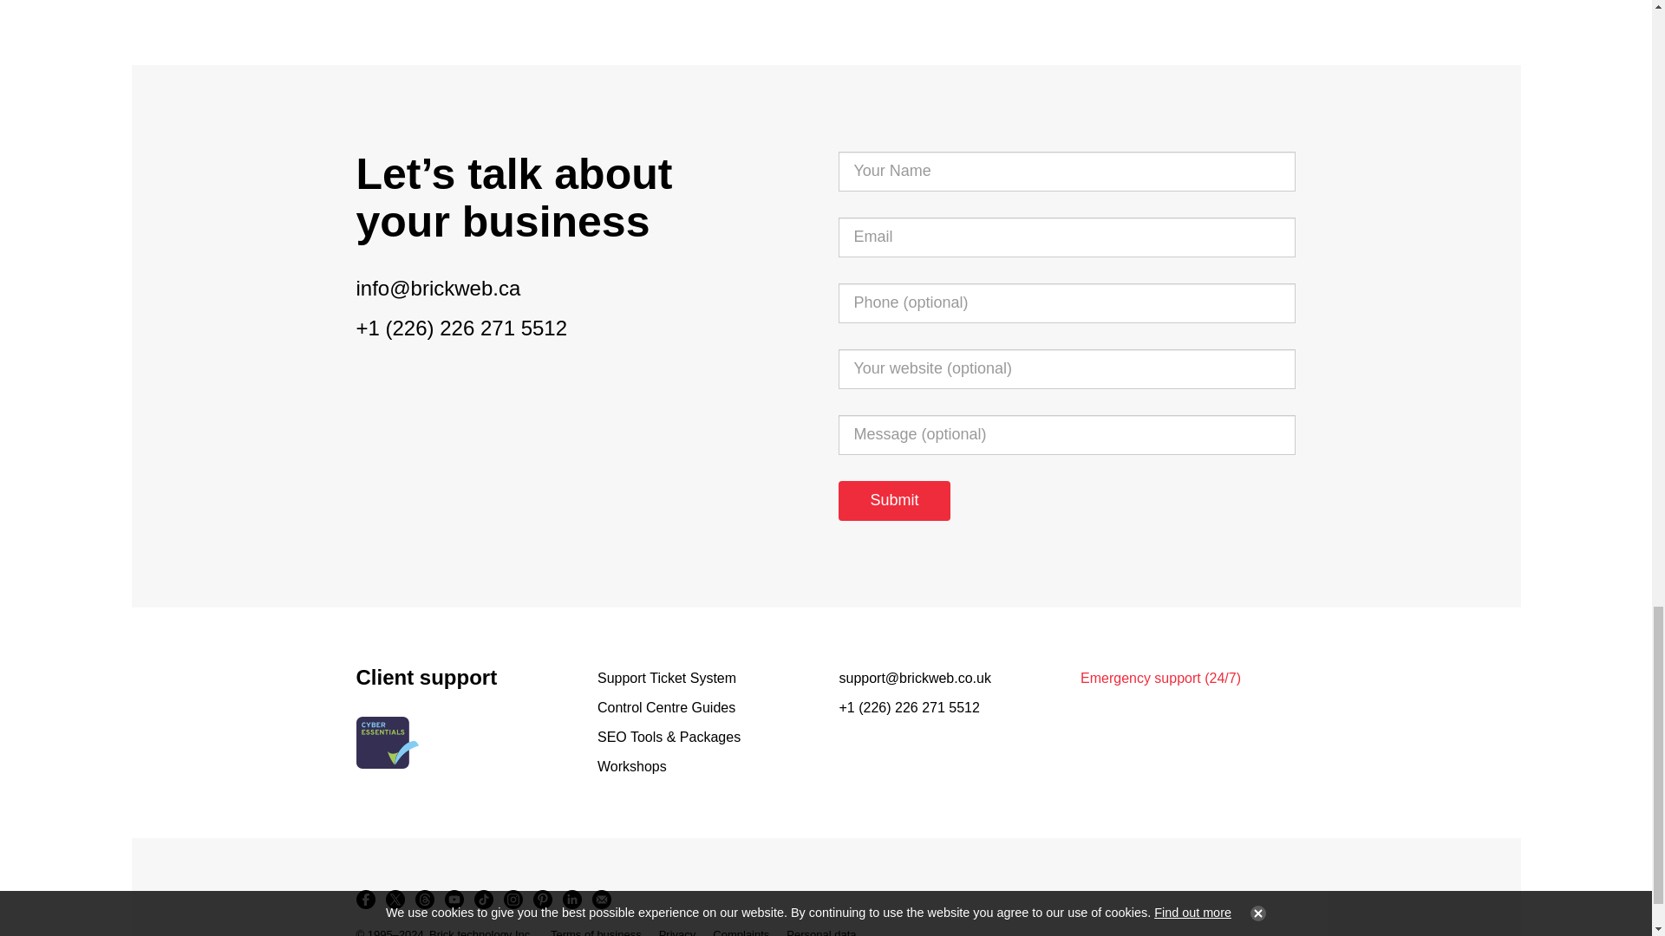  Describe the element at coordinates (482, 900) in the screenshot. I see `TikTok` at that location.